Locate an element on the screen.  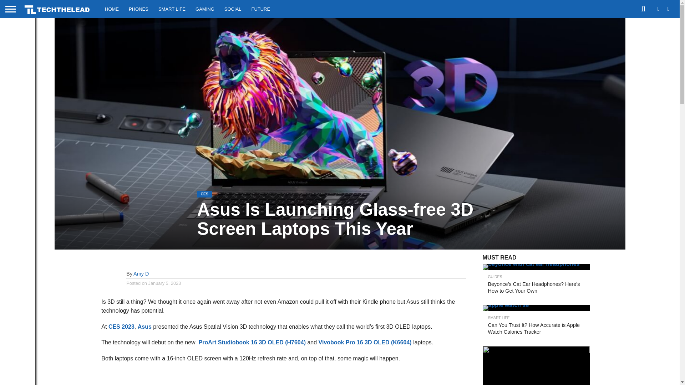
SOCIAL is located at coordinates (233, 9).